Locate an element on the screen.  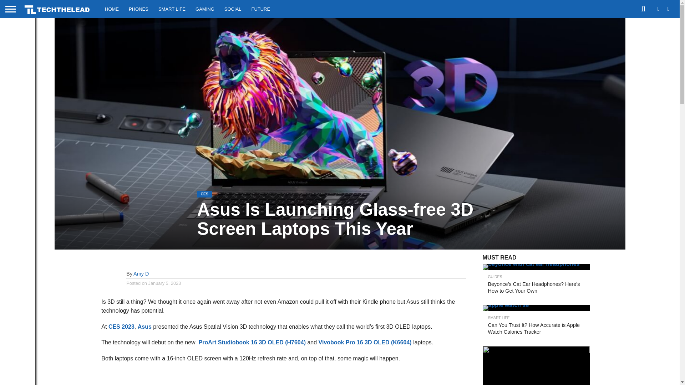
SOCIAL is located at coordinates (233, 9).